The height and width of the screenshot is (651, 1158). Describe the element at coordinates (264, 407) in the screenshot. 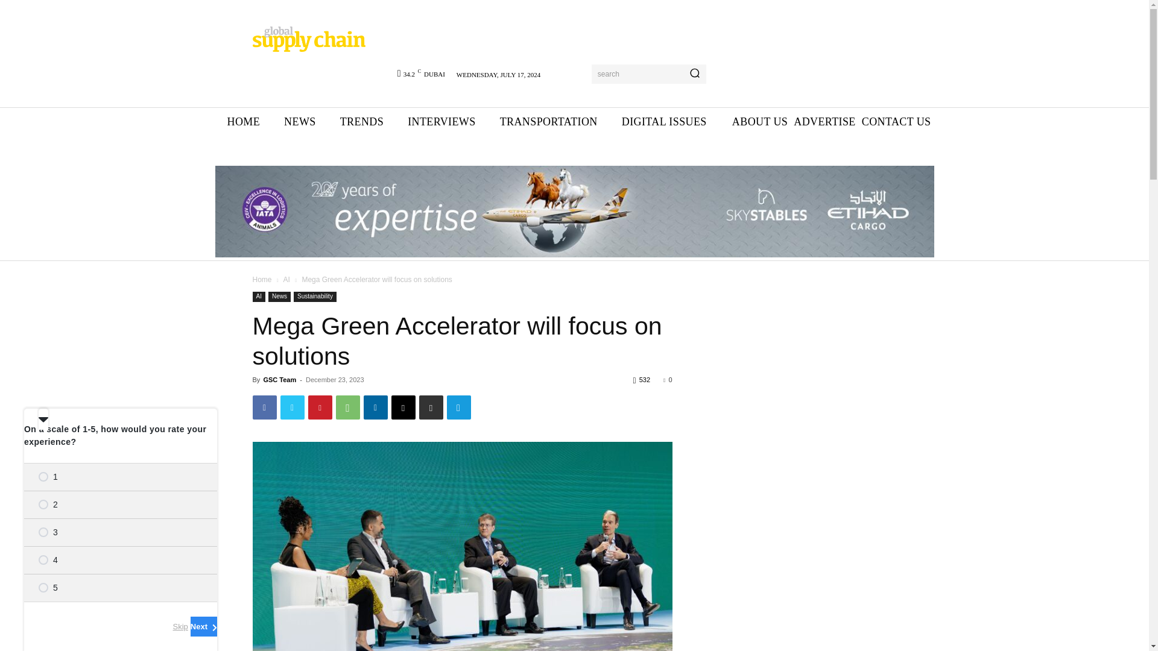

I see `Facebook` at that location.